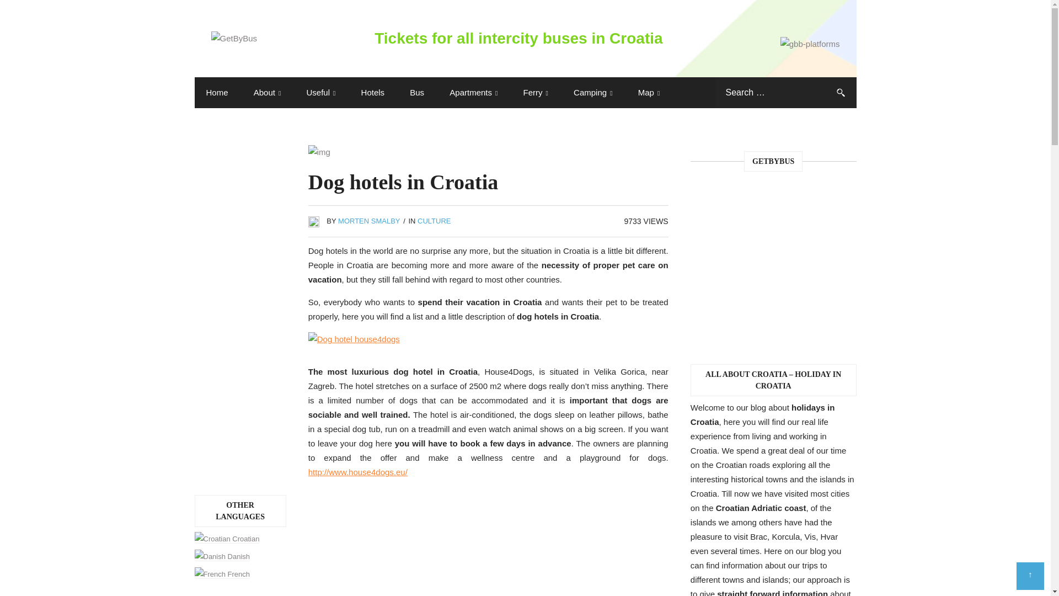 This screenshot has height=596, width=1059. Describe the element at coordinates (320, 93) in the screenshot. I see `Useful` at that location.